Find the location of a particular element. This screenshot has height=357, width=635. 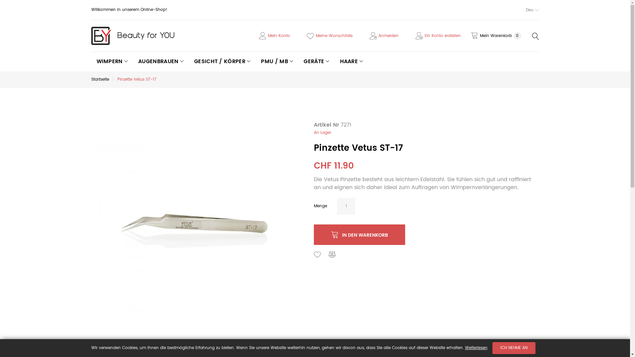

IN DEN WARENKORB is located at coordinates (360, 235).